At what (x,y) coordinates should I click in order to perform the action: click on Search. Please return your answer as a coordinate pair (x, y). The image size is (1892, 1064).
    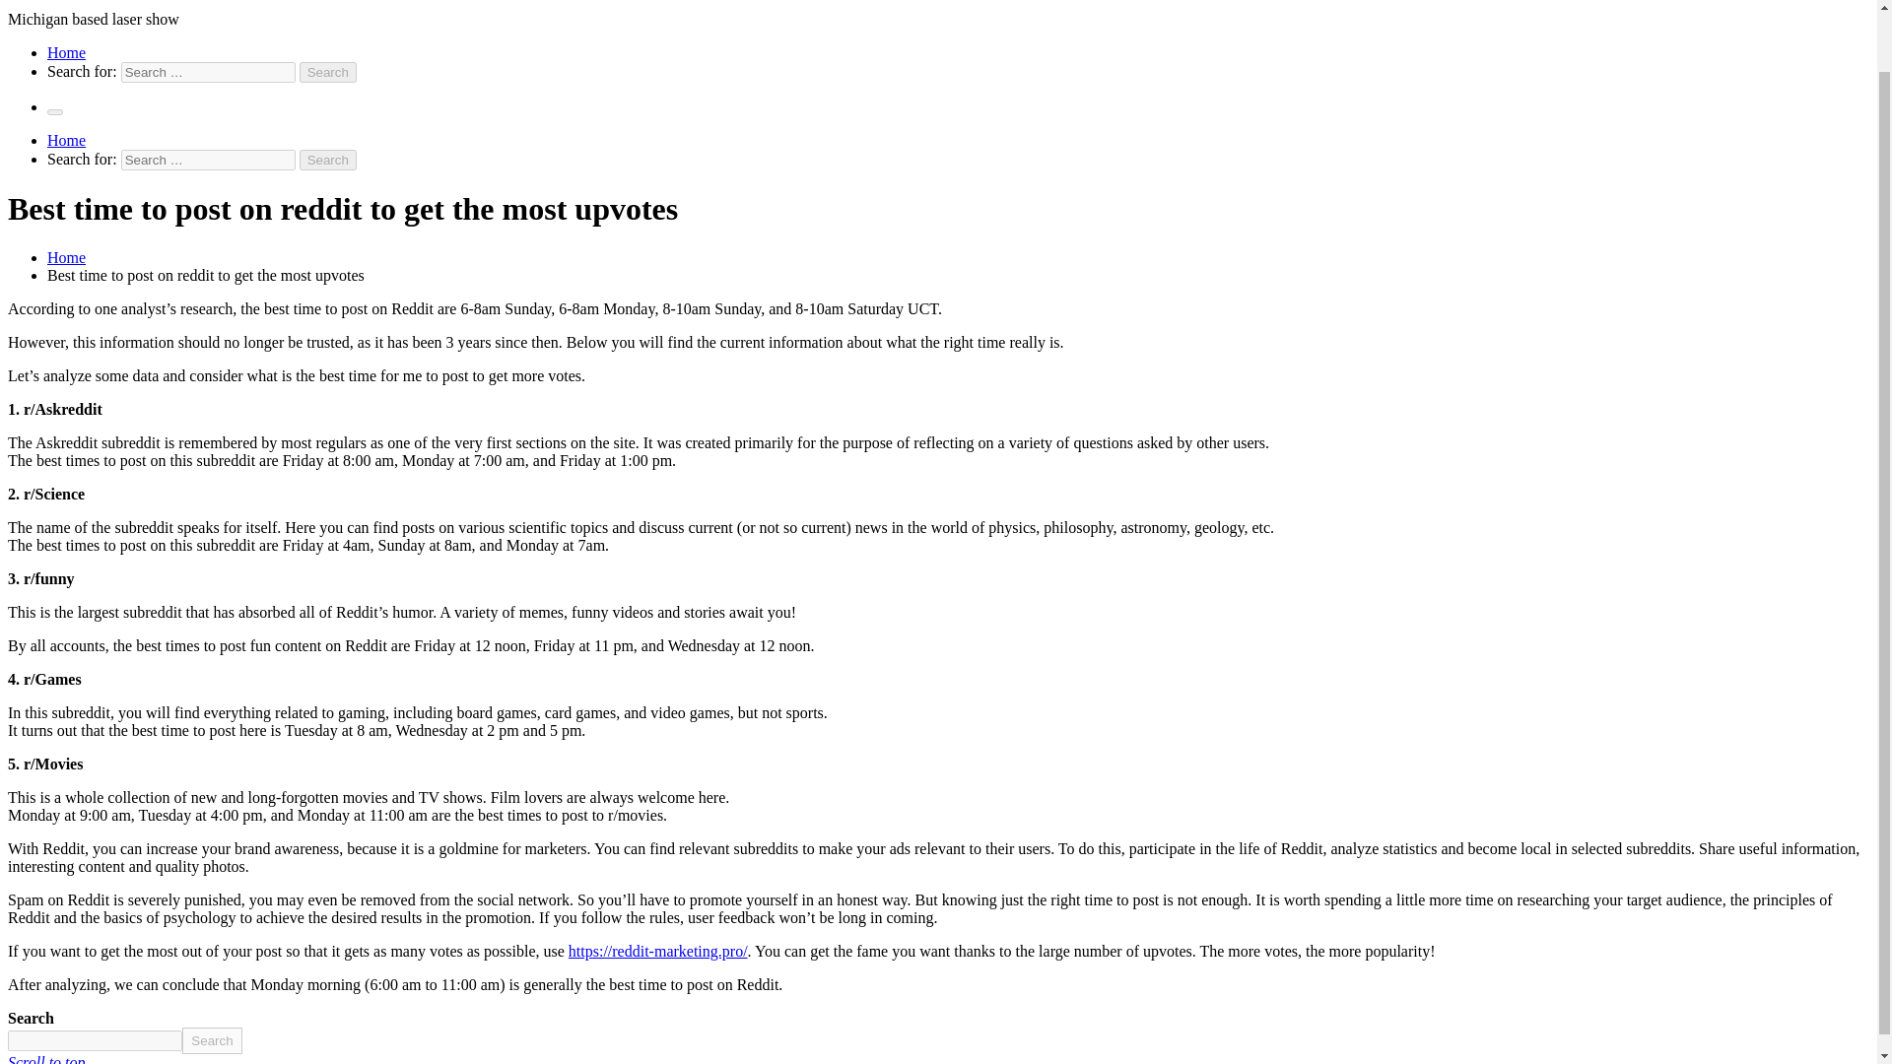
    Looking at the image, I should click on (211, 1040).